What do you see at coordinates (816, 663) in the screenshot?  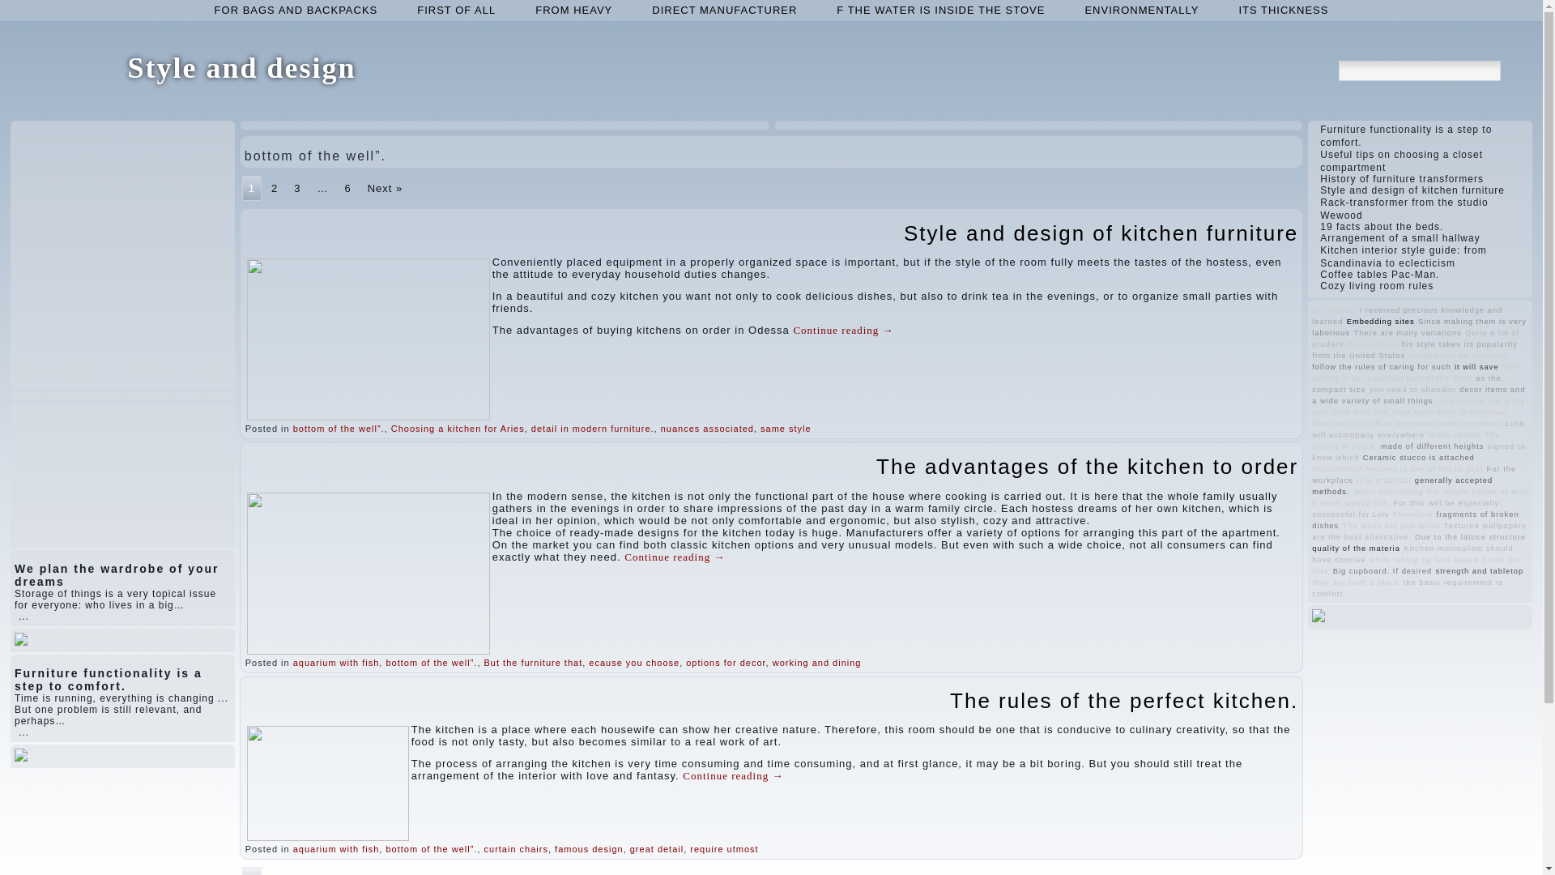 I see `working and dining` at bounding box center [816, 663].